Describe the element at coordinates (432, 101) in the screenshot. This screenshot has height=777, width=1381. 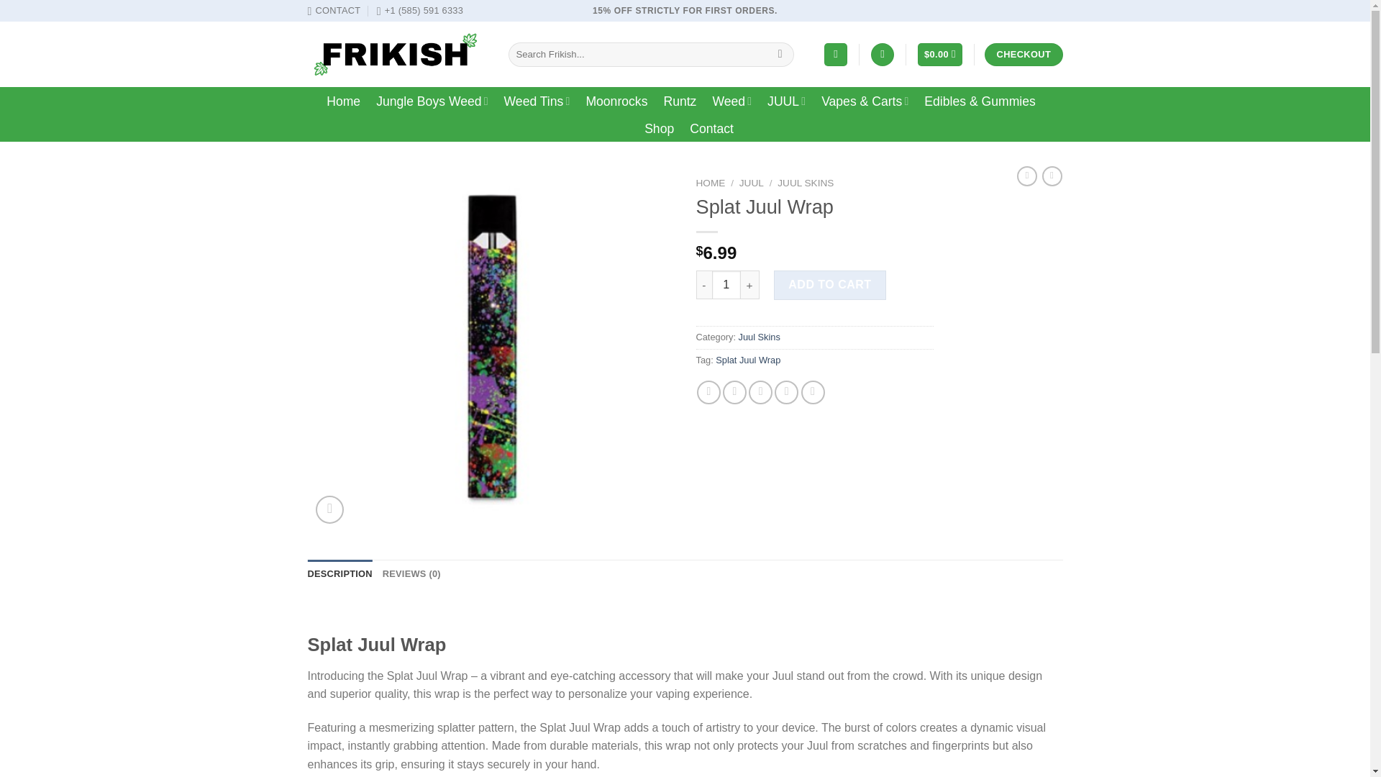
I see `Jungle Boys Weed` at that location.